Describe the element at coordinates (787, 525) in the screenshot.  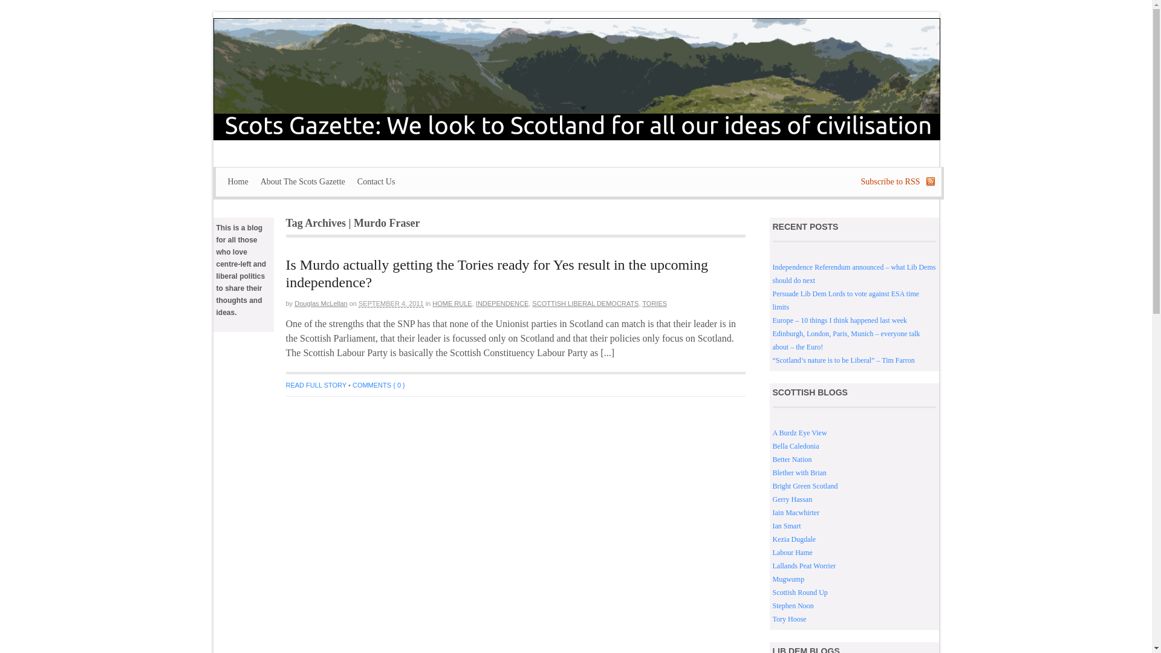
I see `Ian Smart` at that location.